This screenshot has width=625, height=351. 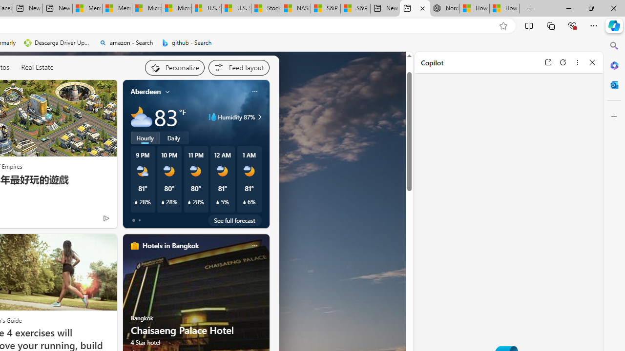 I want to click on Nordace - Summer Adventures 2024, so click(x=444, y=9).